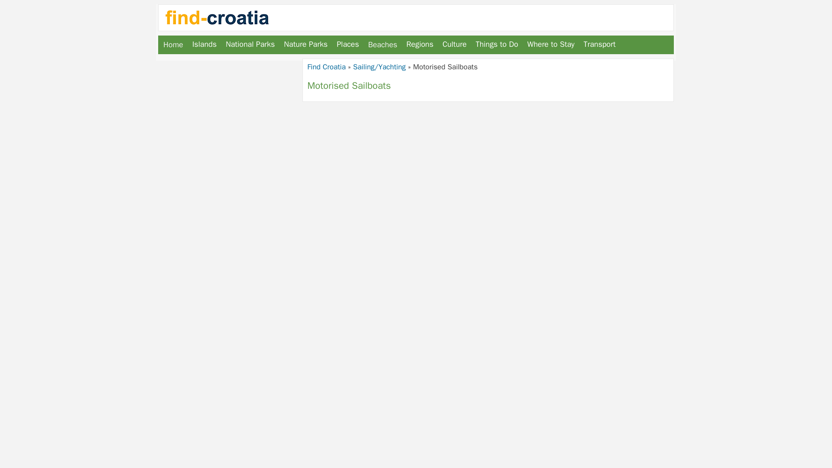 This screenshot has height=468, width=832. Describe the element at coordinates (419, 44) in the screenshot. I see `Regions` at that location.